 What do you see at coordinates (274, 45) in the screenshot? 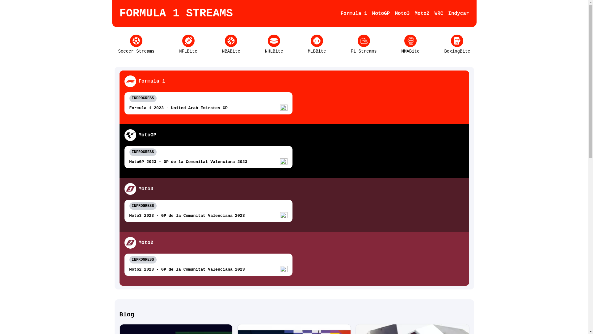
I see `NHLBite` at bounding box center [274, 45].